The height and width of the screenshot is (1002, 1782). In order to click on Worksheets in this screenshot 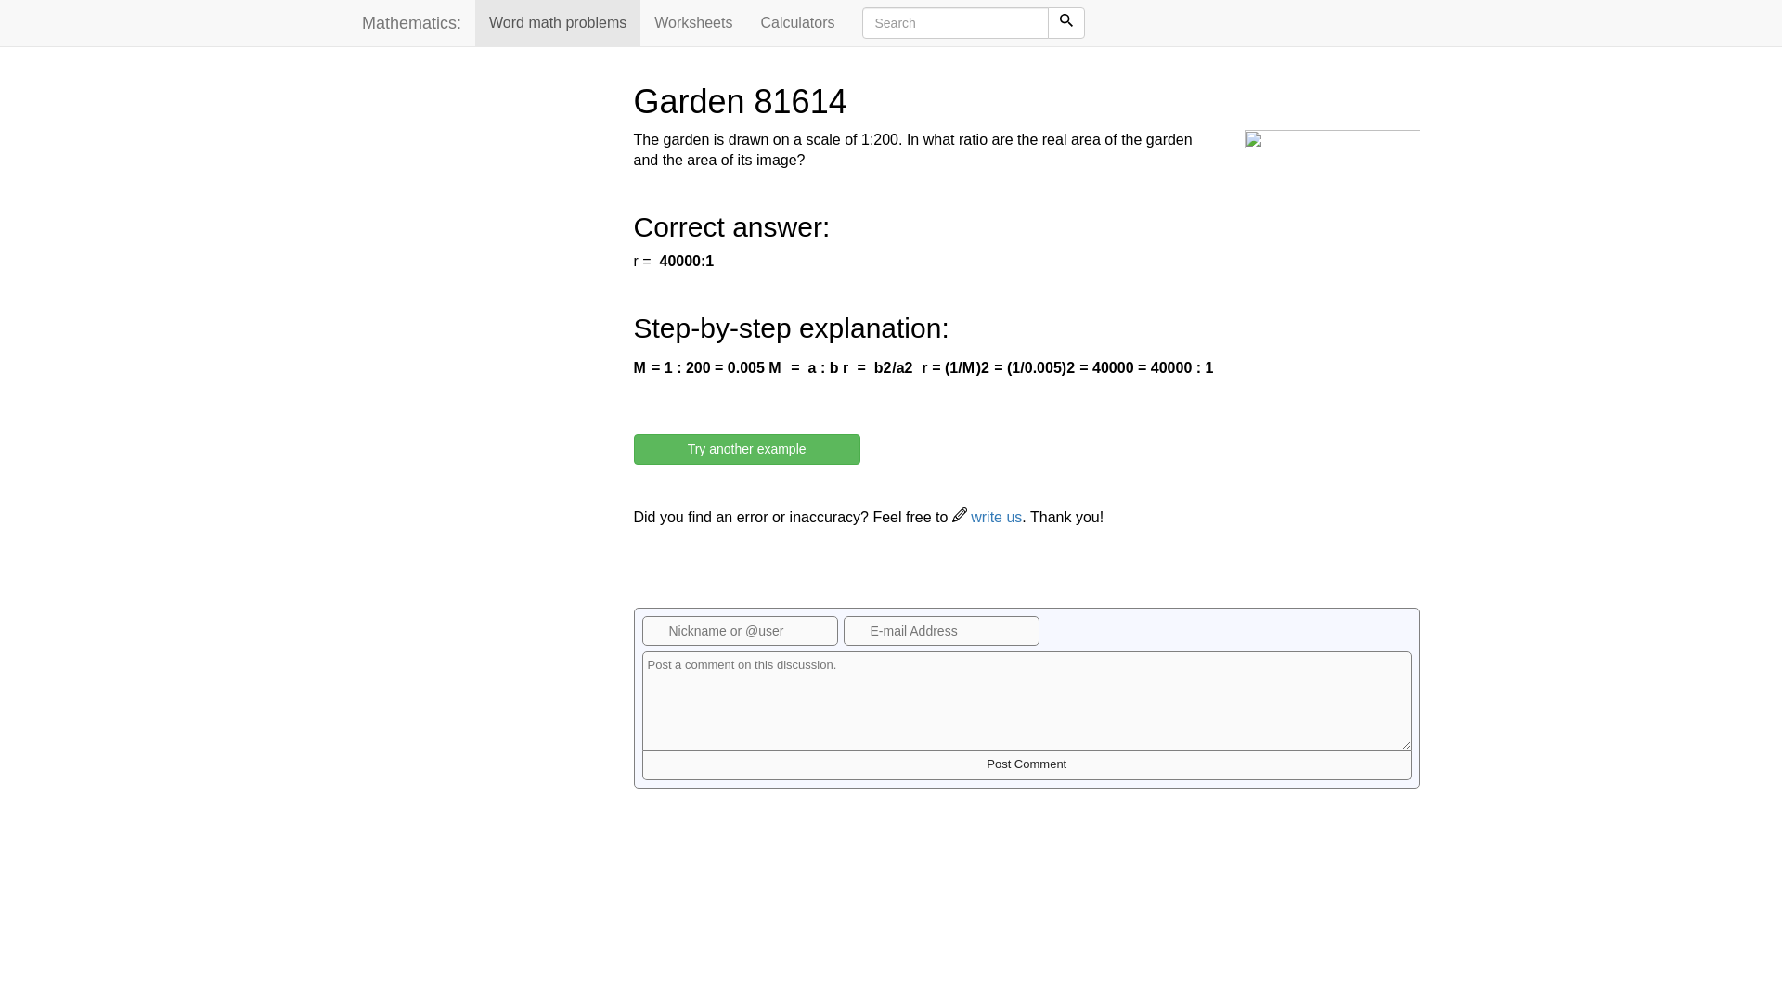, I will do `click(692, 22)`.